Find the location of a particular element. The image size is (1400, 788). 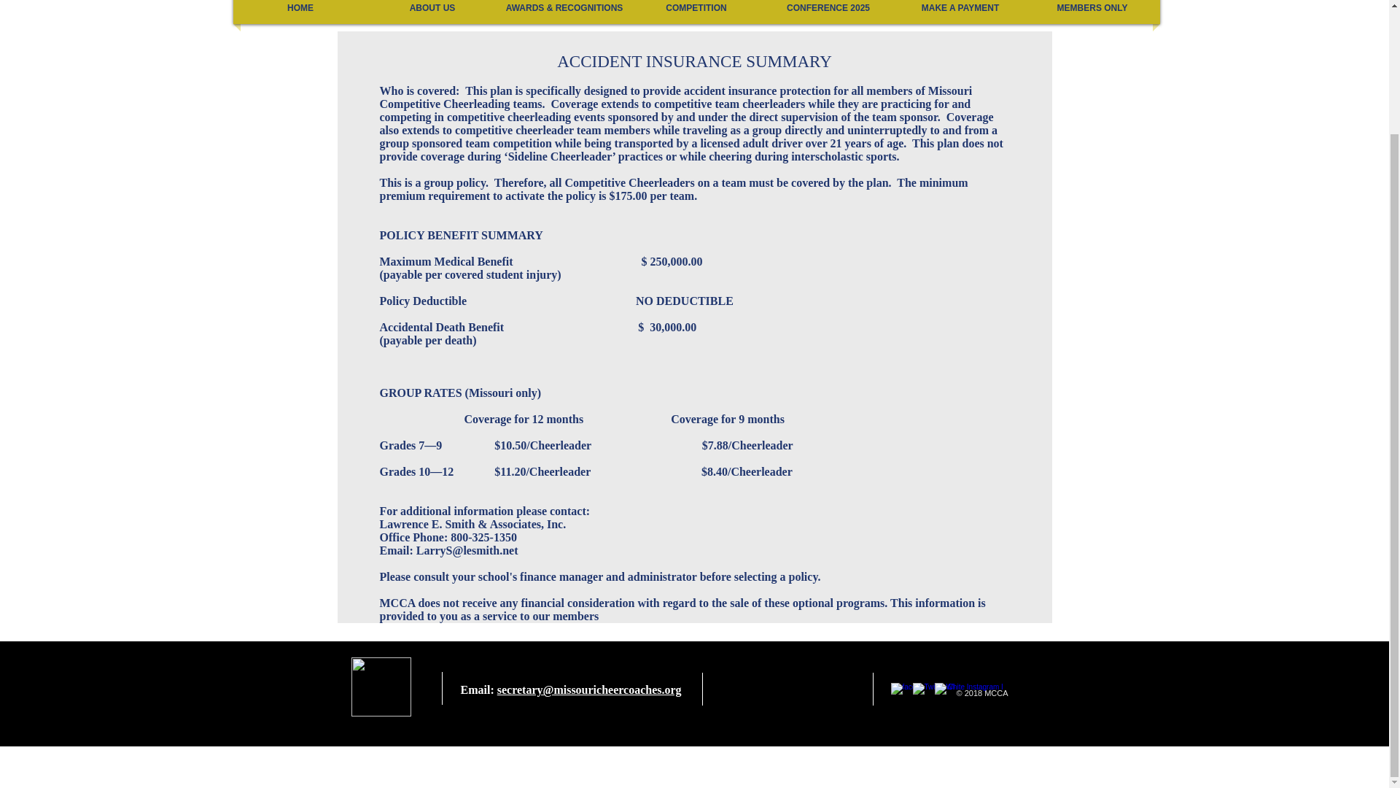

Twitter Follow is located at coordinates (791, 690).